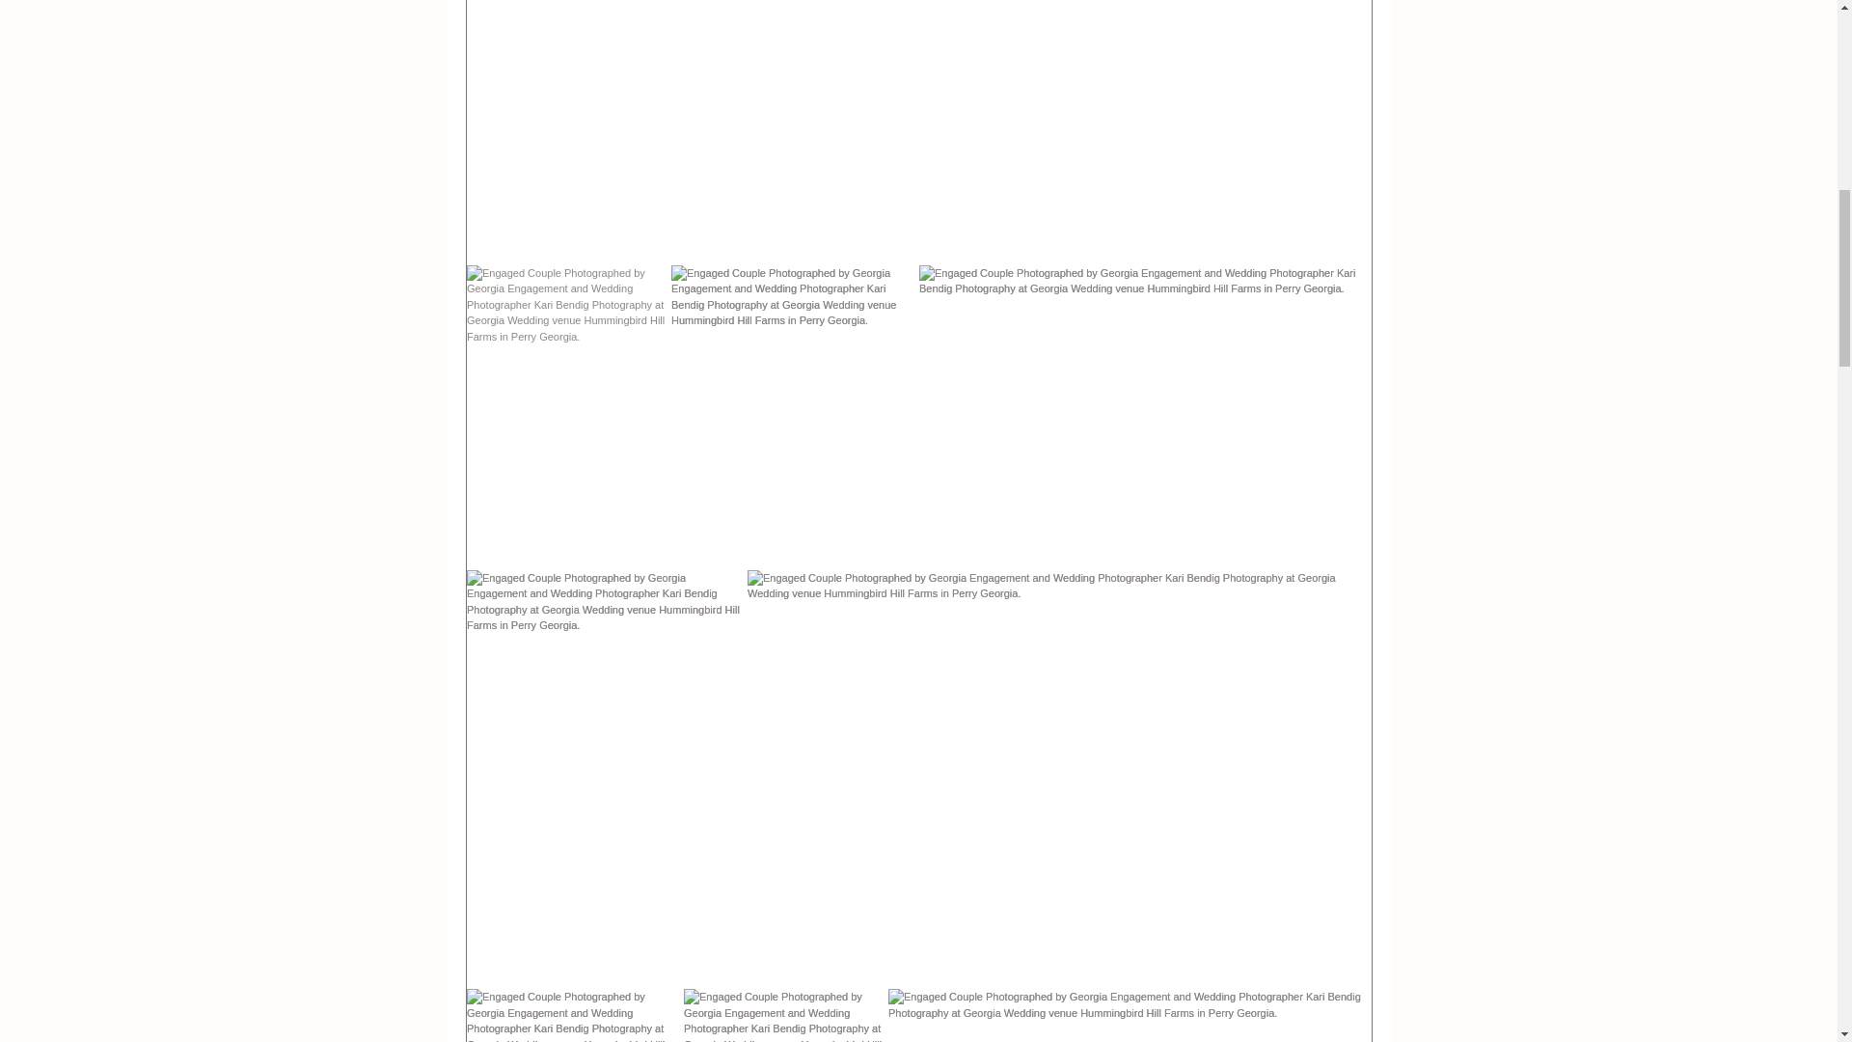  I want to click on Pin to Pinterest, so click(602, 388).